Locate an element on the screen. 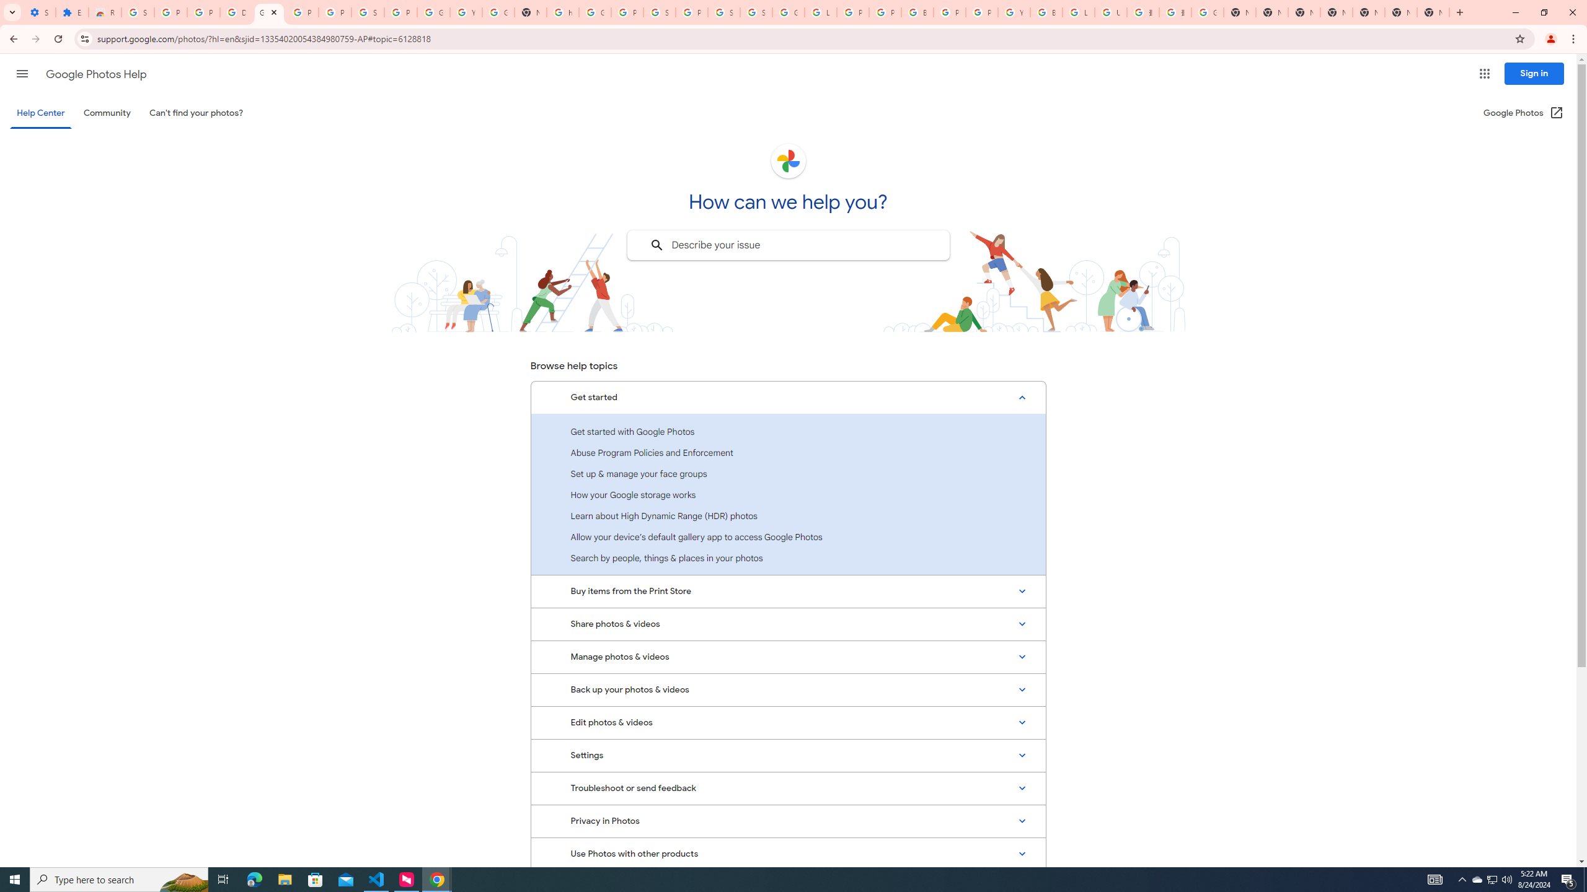 The height and width of the screenshot is (892, 1587). Settings is located at coordinates (788, 755).